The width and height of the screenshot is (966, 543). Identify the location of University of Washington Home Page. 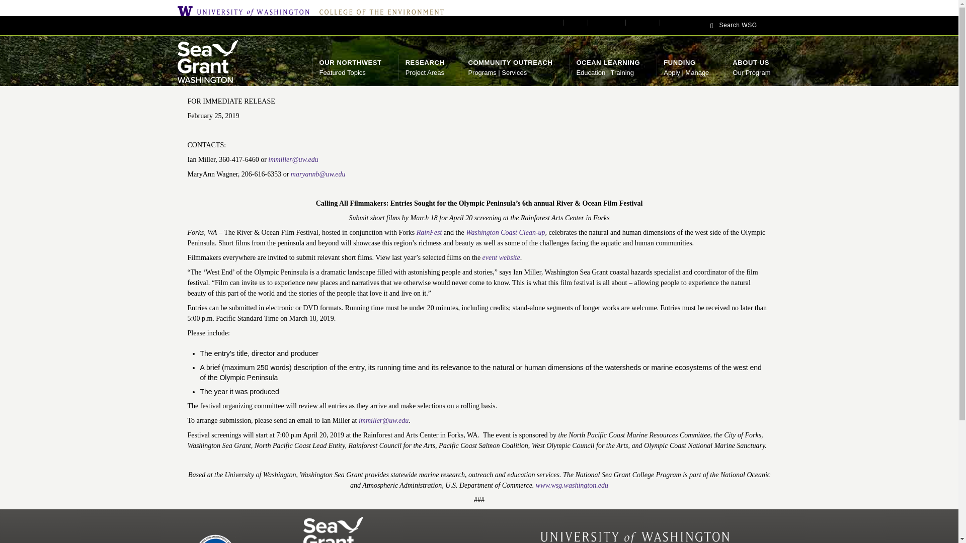
(246, 11).